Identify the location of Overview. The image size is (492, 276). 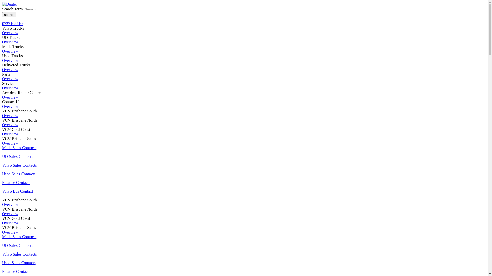
(10, 33).